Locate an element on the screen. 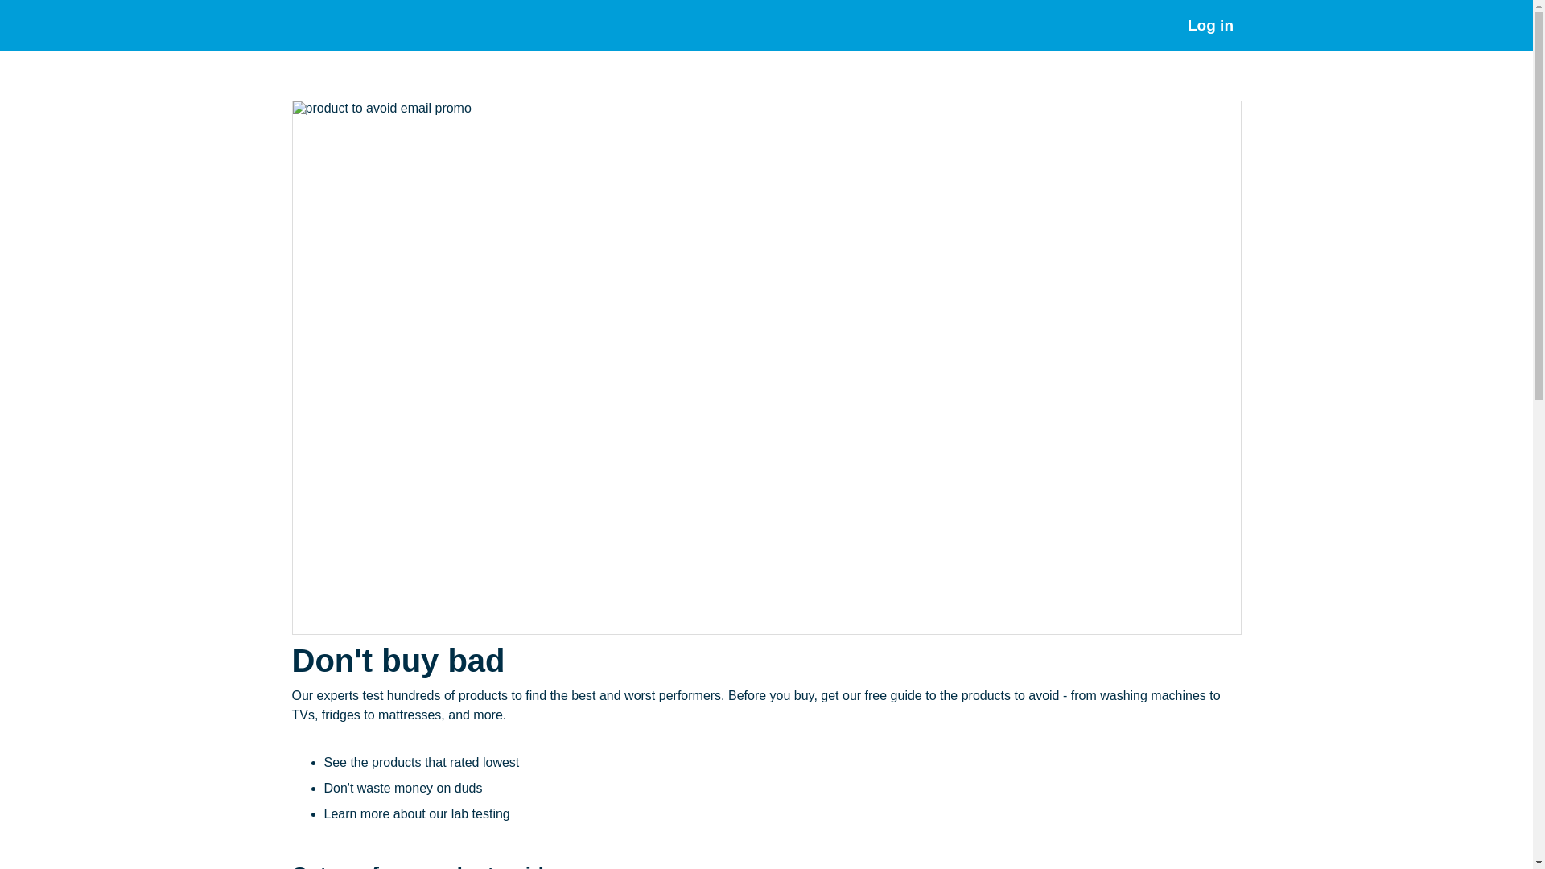  Log in is located at coordinates (1209, 26).